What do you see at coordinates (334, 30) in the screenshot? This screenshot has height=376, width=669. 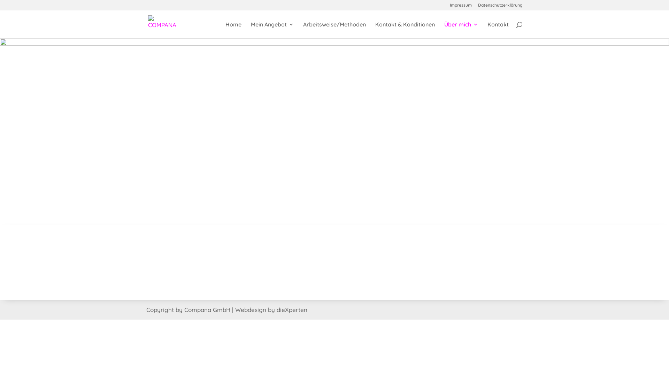 I see `Arbeitsweise/Methoden` at bounding box center [334, 30].